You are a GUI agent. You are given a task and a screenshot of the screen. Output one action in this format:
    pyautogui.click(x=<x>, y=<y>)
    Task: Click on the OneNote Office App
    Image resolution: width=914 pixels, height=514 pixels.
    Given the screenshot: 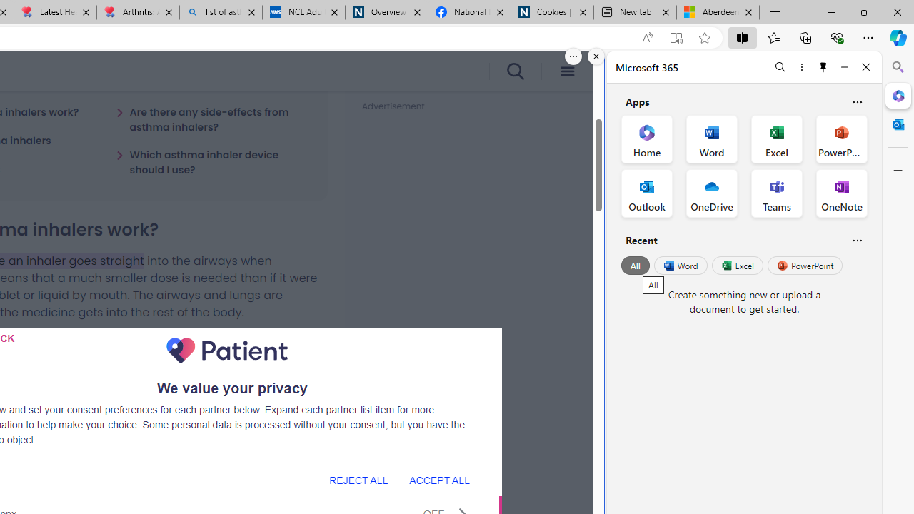 What is the action you would take?
    pyautogui.click(x=841, y=193)
    